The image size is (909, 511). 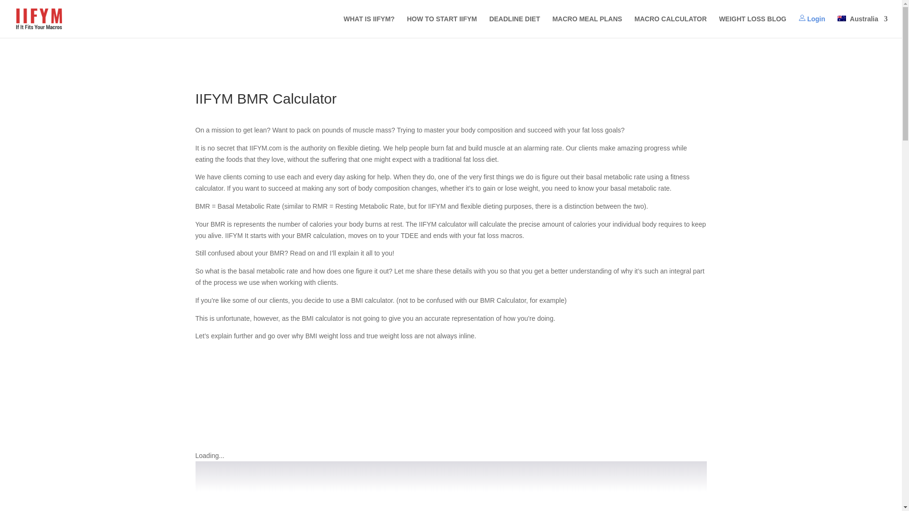 I want to click on Login, so click(x=812, y=26).